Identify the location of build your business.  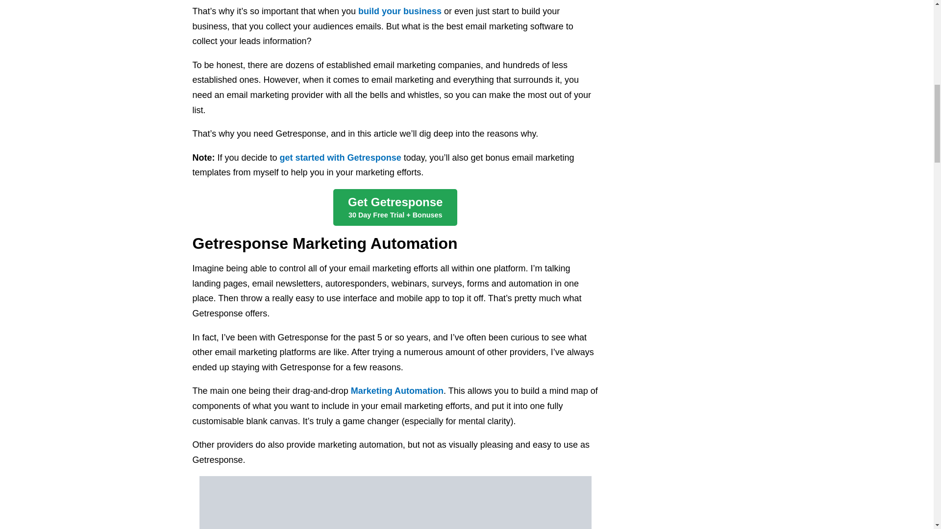
(400, 11).